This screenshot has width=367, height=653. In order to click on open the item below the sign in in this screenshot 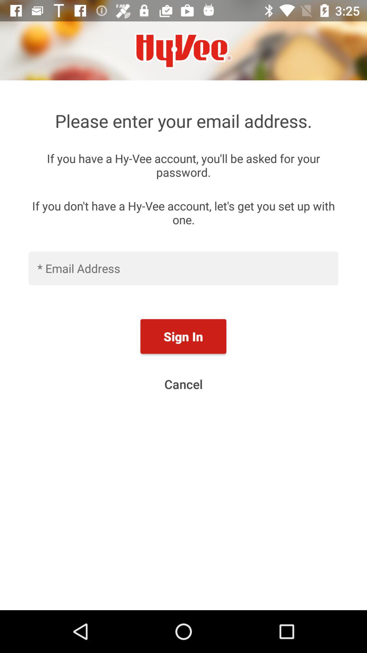, I will do `click(183, 384)`.